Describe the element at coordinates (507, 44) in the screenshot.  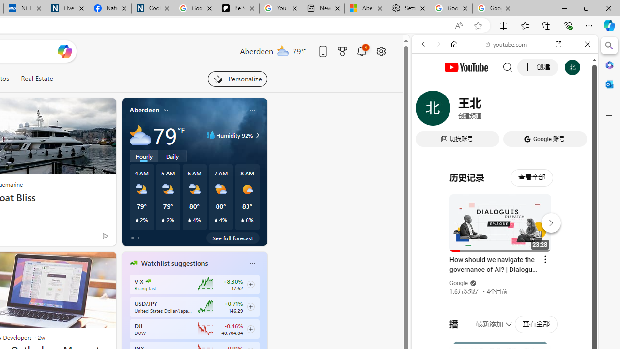
I see `youtube.com` at that location.